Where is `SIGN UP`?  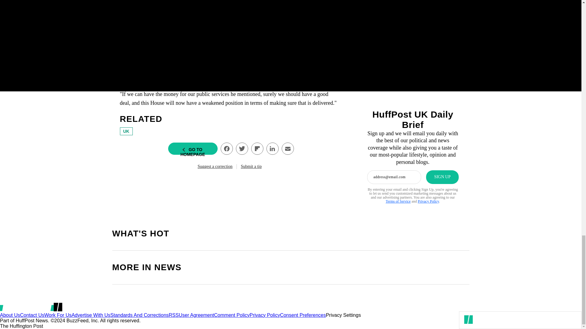
SIGN UP is located at coordinates (442, 177).